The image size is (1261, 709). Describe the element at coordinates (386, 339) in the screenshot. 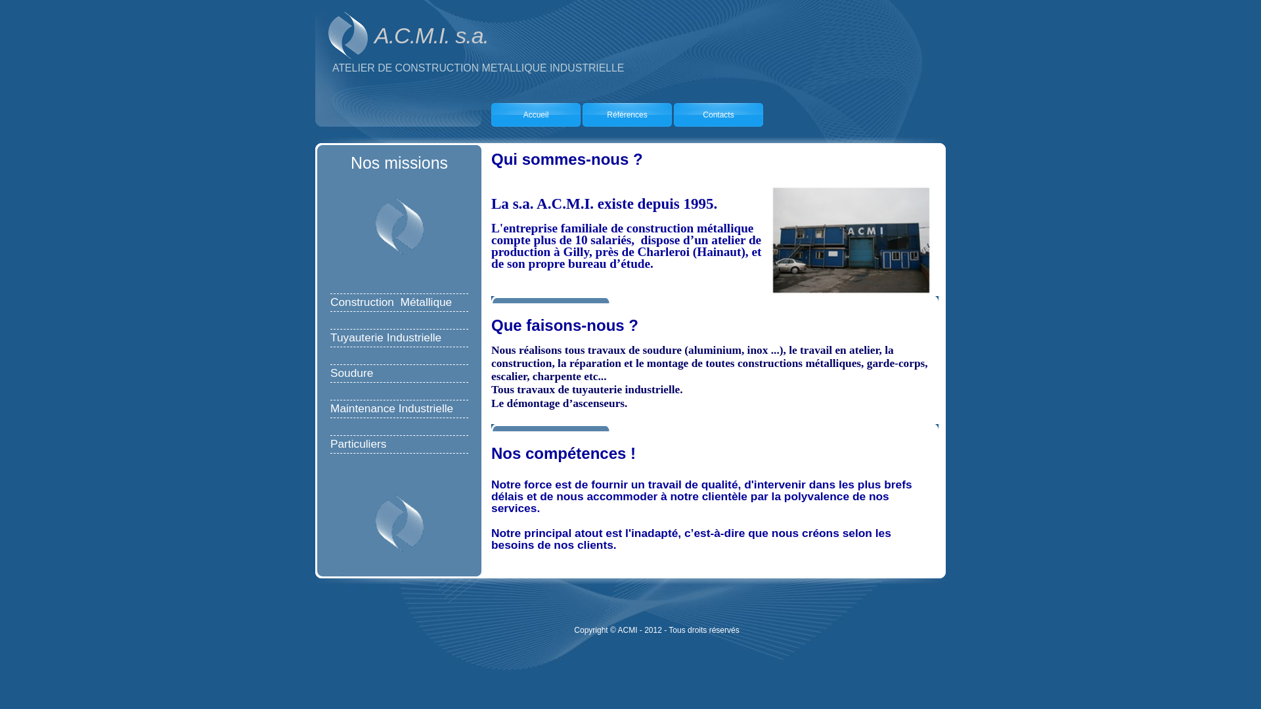

I see `Tuyauterie Industrielle` at that location.